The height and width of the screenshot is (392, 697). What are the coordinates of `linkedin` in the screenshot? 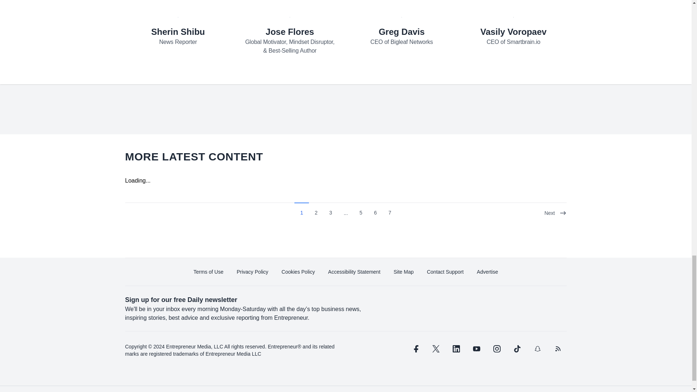 It's located at (456, 348).